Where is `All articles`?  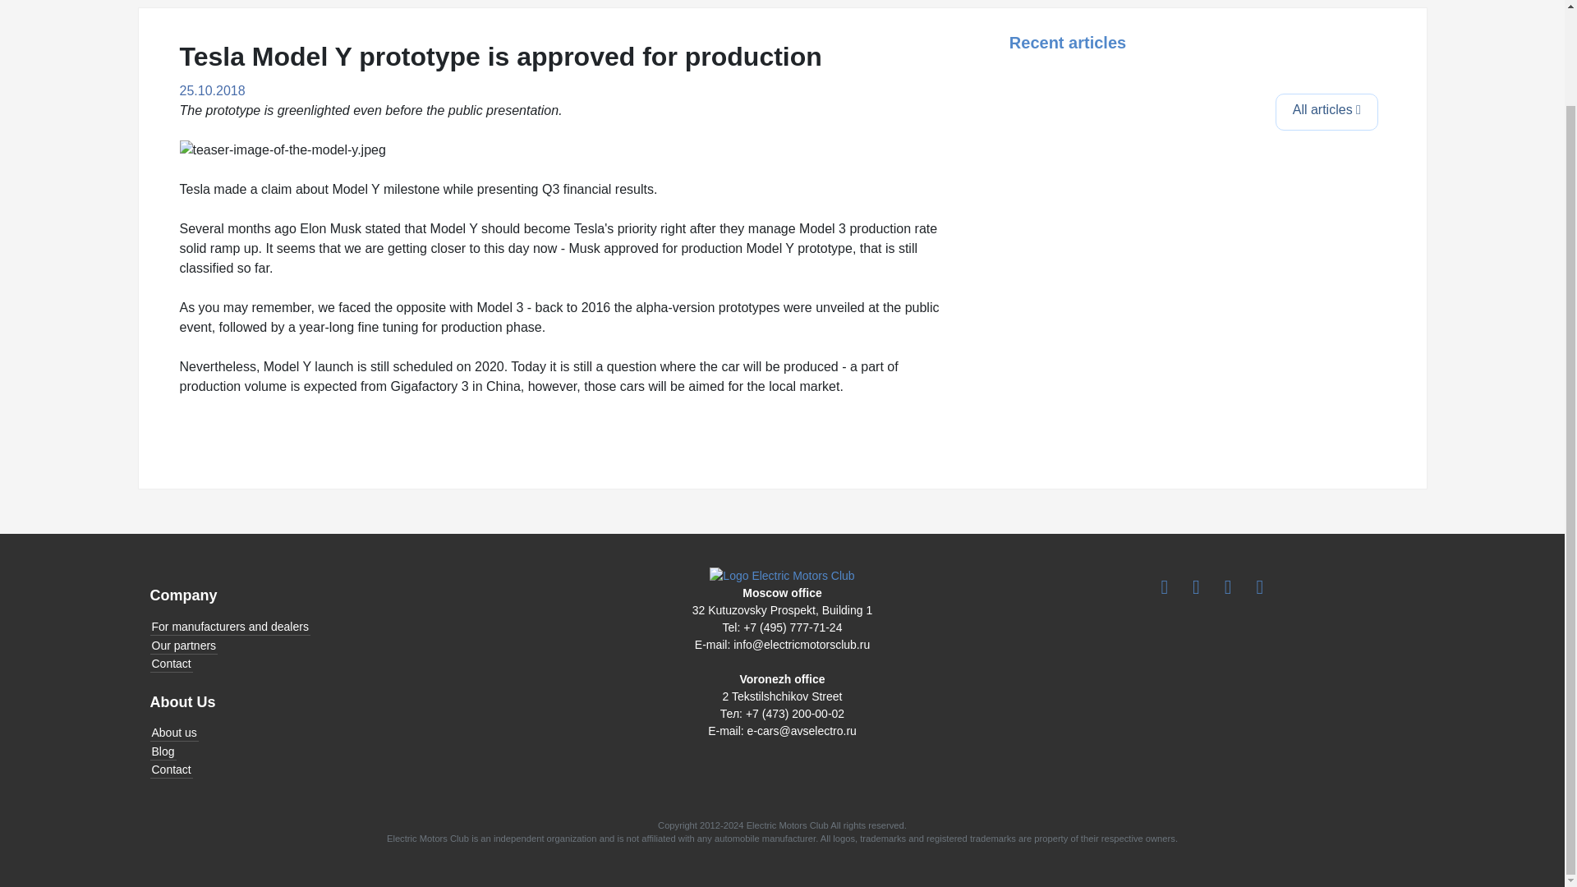
All articles is located at coordinates (1327, 112).